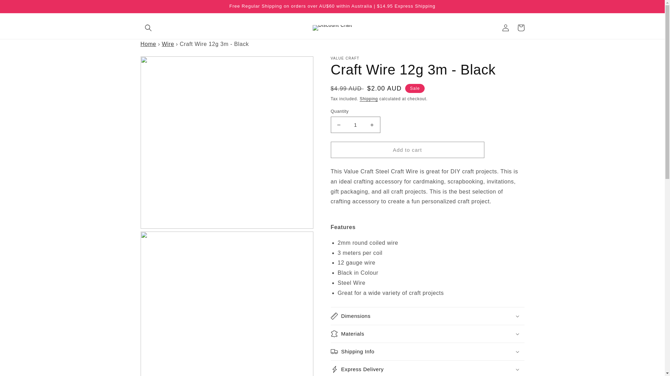 This screenshot has height=376, width=670. What do you see at coordinates (505, 28) in the screenshot?
I see `Log in` at bounding box center [505, 28].